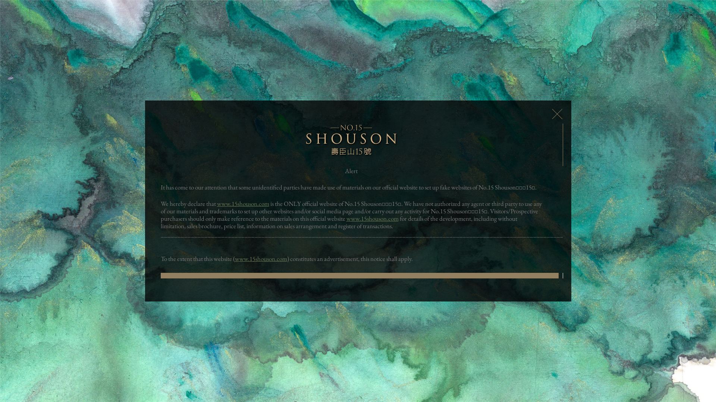 This screenshot has width=716, height=402. What do you see at coordinates (186, 59) in the screenshot?
I see `Sales Brochure` at bounding box center [186, 59].